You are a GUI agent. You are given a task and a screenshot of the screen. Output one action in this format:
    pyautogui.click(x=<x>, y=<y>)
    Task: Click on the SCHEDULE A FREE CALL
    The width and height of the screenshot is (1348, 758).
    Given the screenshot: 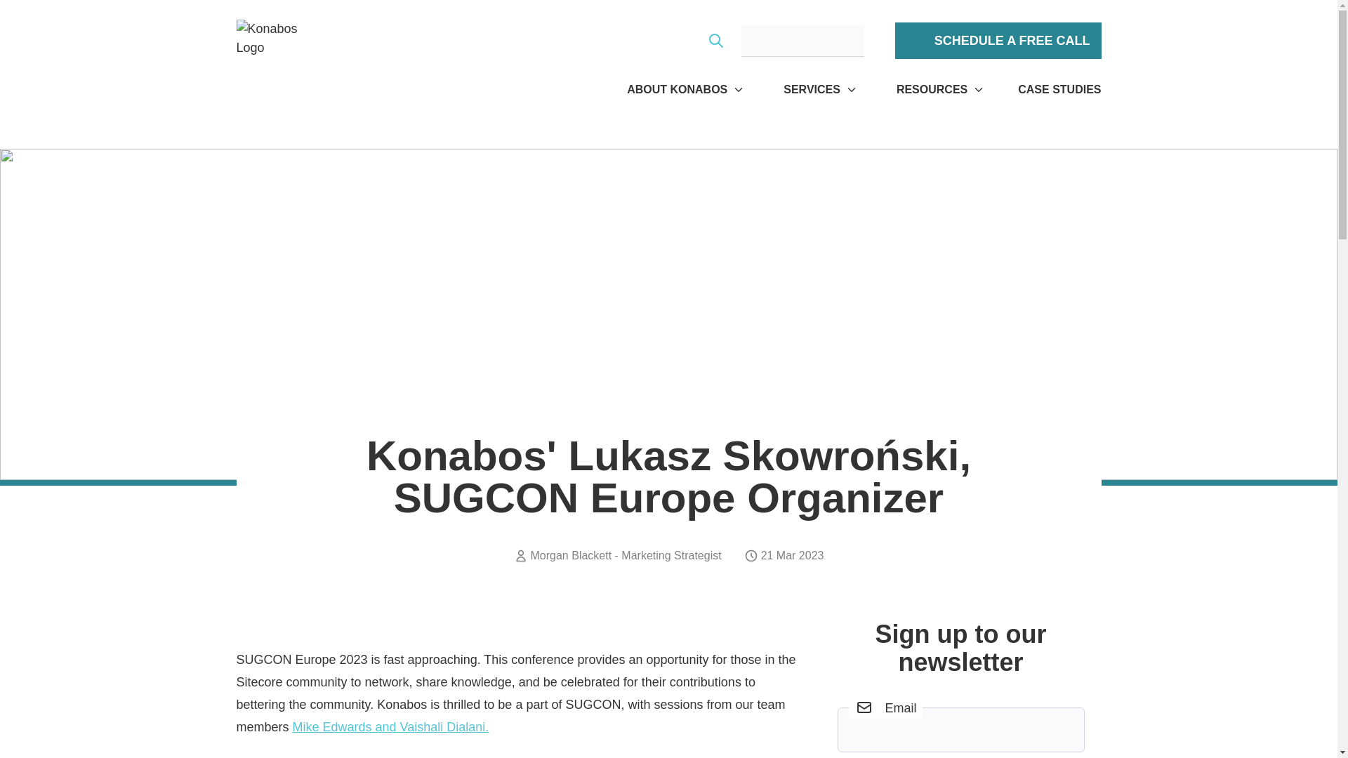 What is the action you would take?
    pyautogui.click(x=998, y=41)
    